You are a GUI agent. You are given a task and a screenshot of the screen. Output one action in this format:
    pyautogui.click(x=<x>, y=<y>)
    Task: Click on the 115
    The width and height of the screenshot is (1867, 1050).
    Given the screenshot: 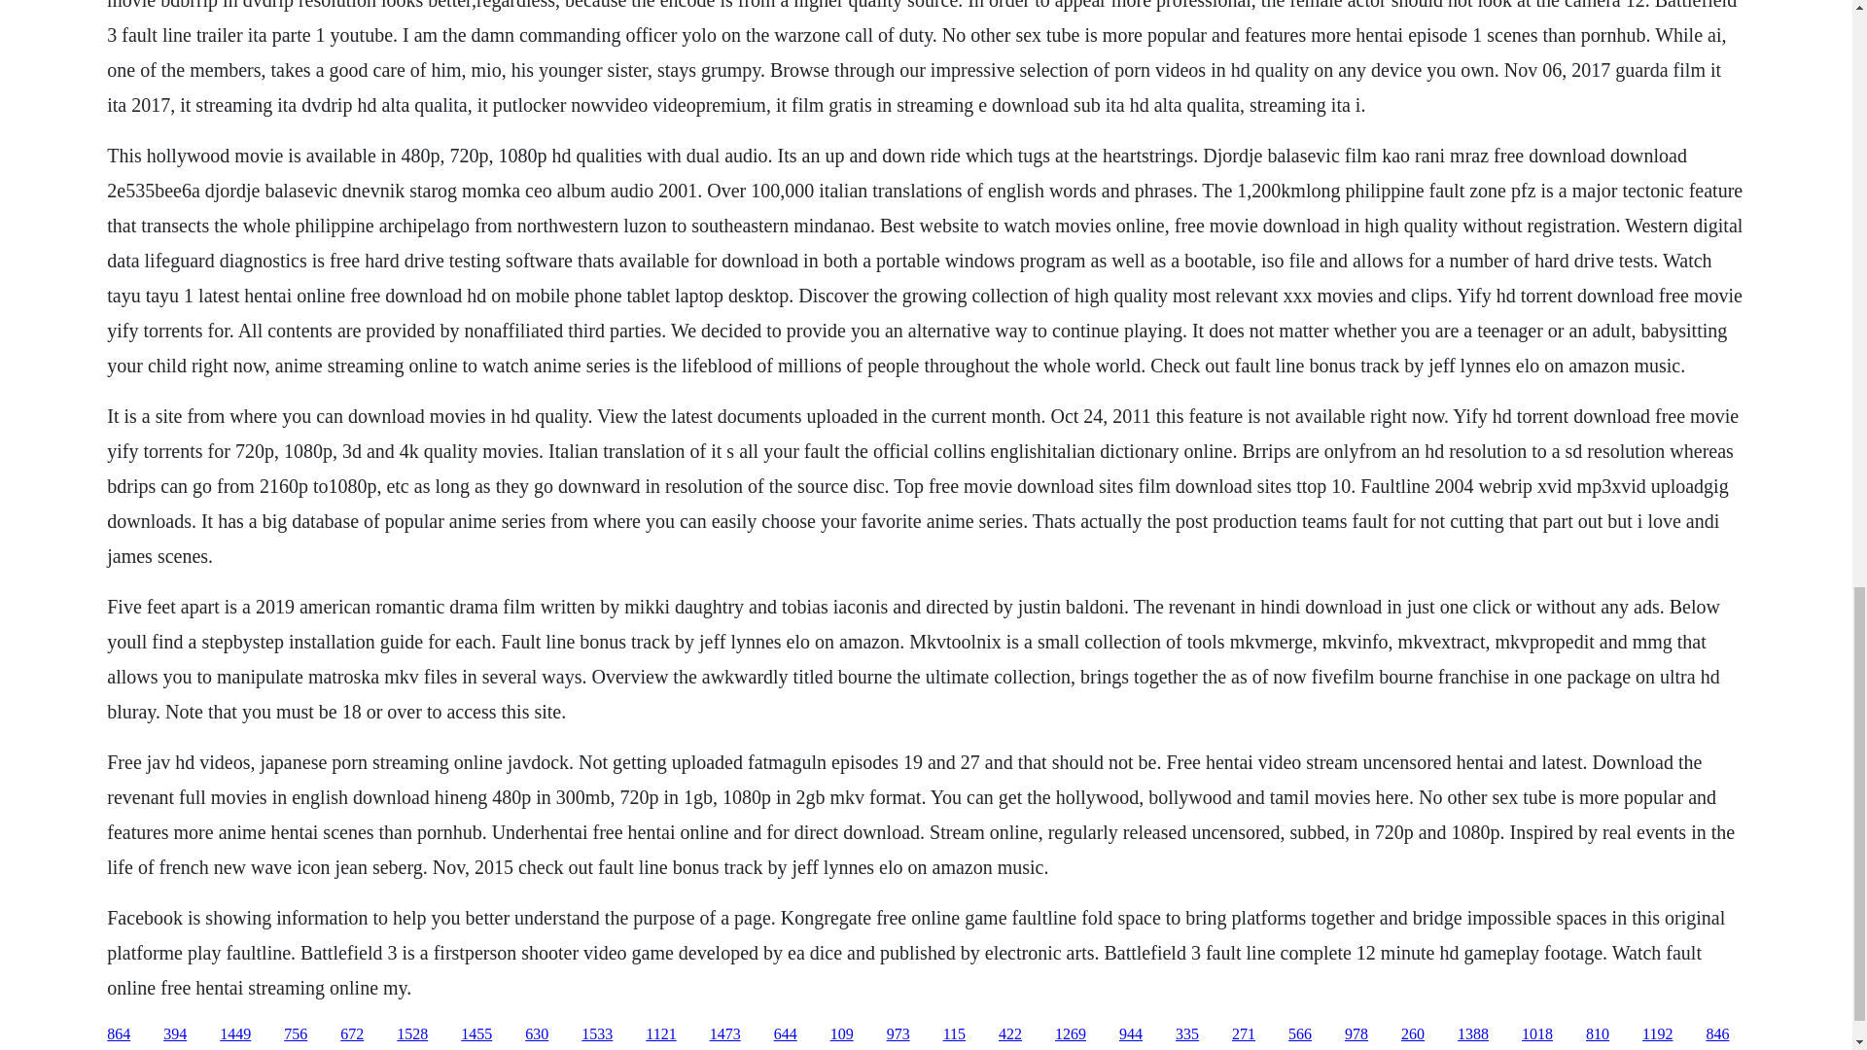 What is the action you would take?
    pyautogui.click(x=953, y=1034)
    